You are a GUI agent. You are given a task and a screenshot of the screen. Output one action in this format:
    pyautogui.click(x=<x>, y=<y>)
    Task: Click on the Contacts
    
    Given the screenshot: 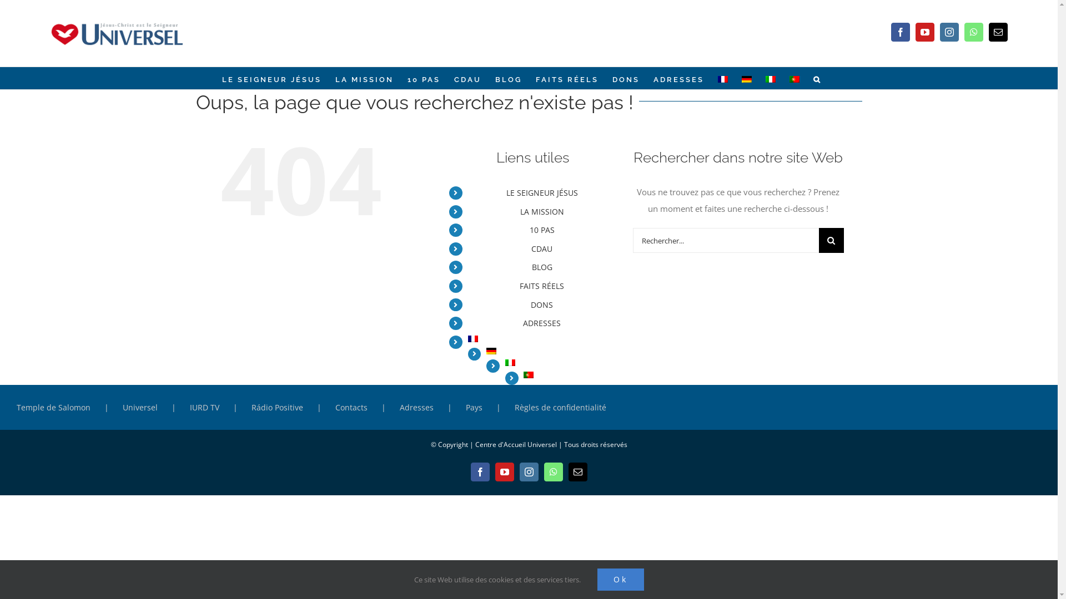 What is the action you would take?
    pyautogui.click(x=368, y=408)
    